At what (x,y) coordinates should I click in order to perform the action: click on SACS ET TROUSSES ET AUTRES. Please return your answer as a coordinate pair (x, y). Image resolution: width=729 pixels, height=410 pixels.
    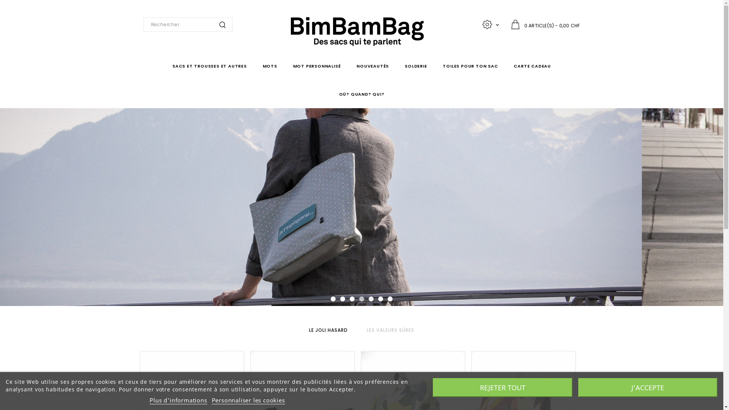
    Looking at the image, I should click on (210, 66).